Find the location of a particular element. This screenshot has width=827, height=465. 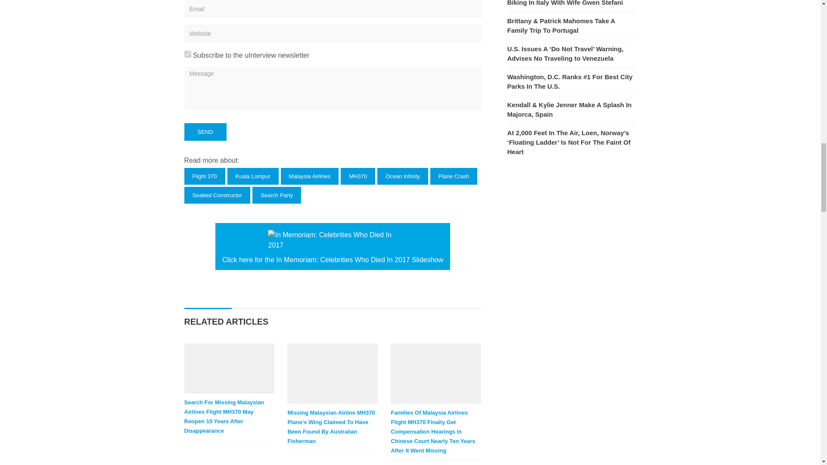

Malaysia Airlines is located at coordinates (310, 176).